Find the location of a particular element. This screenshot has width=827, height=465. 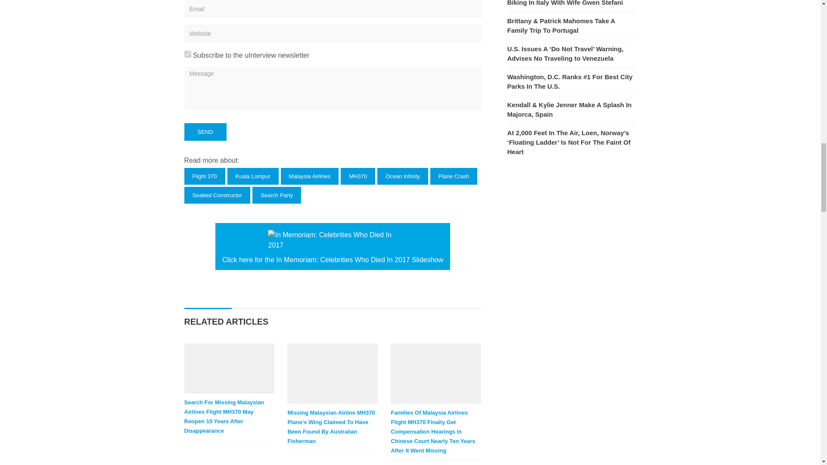

Malaysia Airlines is located at coordinates (310, 176).